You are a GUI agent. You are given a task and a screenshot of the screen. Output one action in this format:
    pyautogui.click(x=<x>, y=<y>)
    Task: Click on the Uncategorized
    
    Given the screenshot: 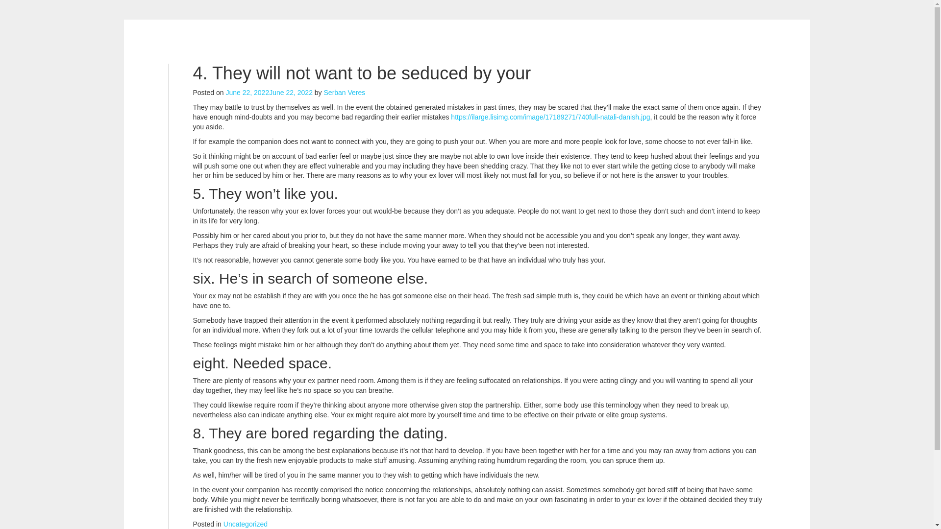 What is the action you would take?
    pyautogui.click(x=245, y=524)
    